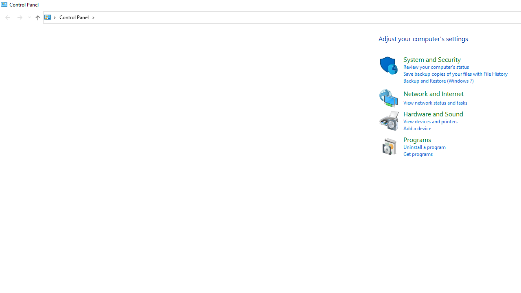 The height and width of the screenshot is (293, 521). Describe the element at coordinates (424, 147) in the screenshot. I see `Uninstall a program` at that location.